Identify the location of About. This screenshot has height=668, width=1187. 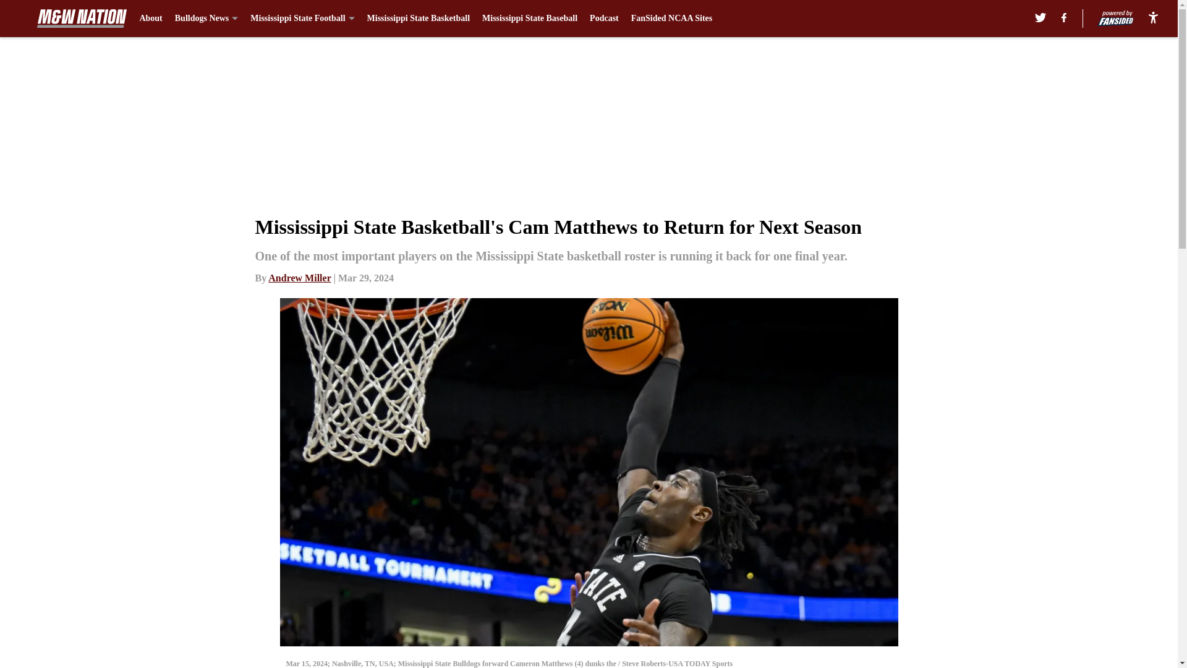
(150, 19).